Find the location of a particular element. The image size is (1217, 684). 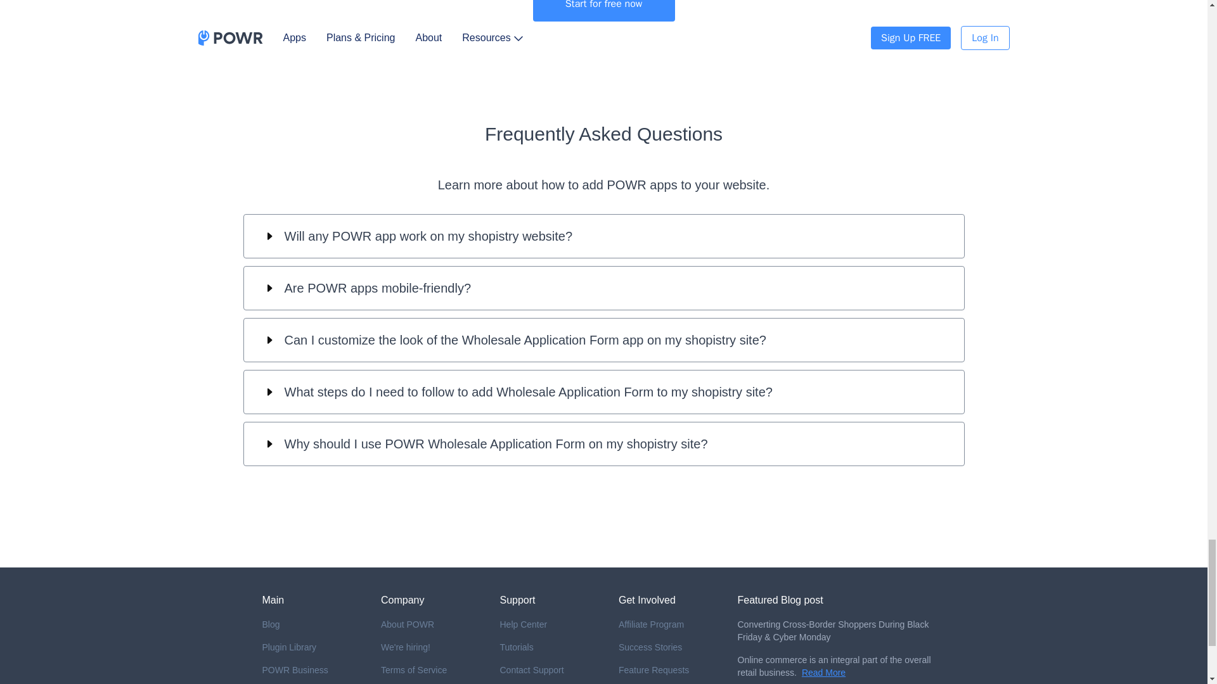

Will any POWR app work on my shopistry website? is located at coordinates (603, 236).